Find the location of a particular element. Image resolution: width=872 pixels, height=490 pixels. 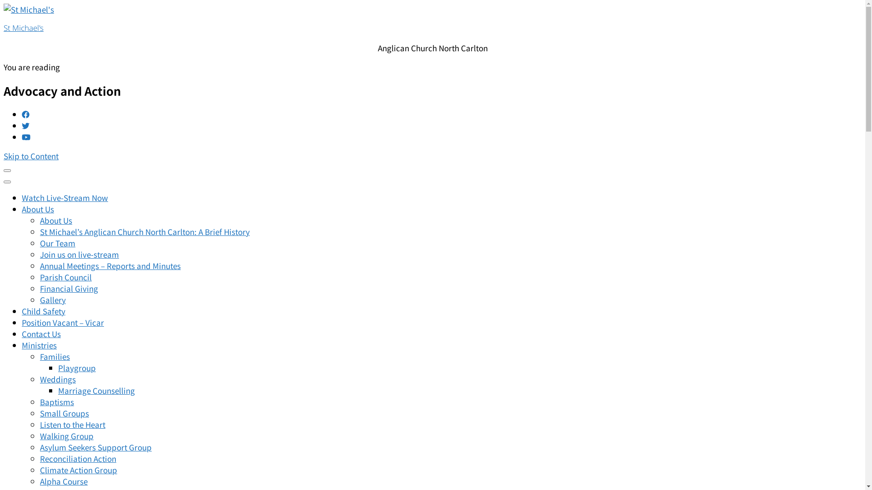

Join us on live-stream is located at coordinates (79, 254).